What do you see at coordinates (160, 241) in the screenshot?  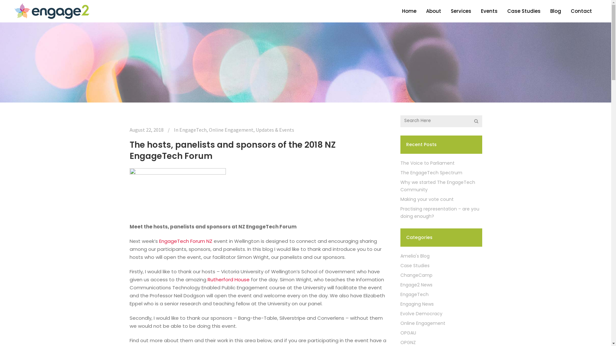 I see `E` at bounding box center [160, 241].